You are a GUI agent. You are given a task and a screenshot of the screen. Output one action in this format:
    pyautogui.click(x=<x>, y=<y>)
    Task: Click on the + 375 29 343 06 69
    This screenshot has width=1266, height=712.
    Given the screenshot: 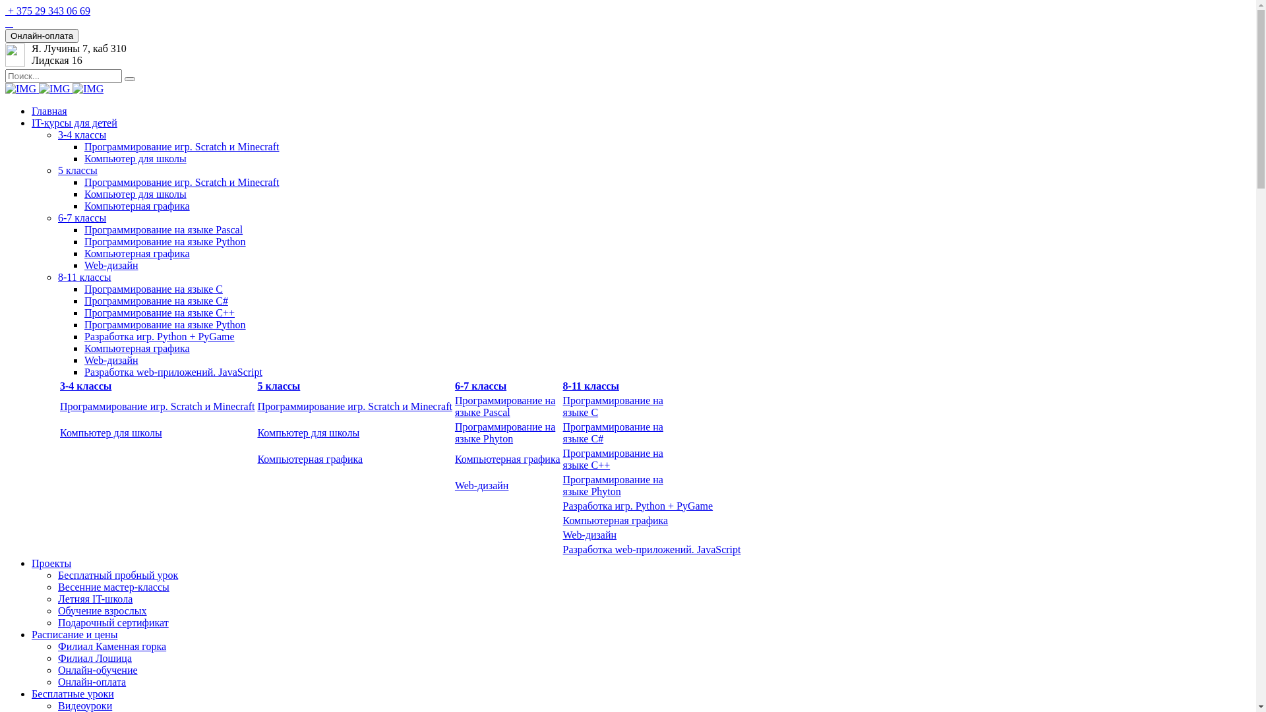 What is the action you would take?
    pyautogui.click(x=47, y=11)
    